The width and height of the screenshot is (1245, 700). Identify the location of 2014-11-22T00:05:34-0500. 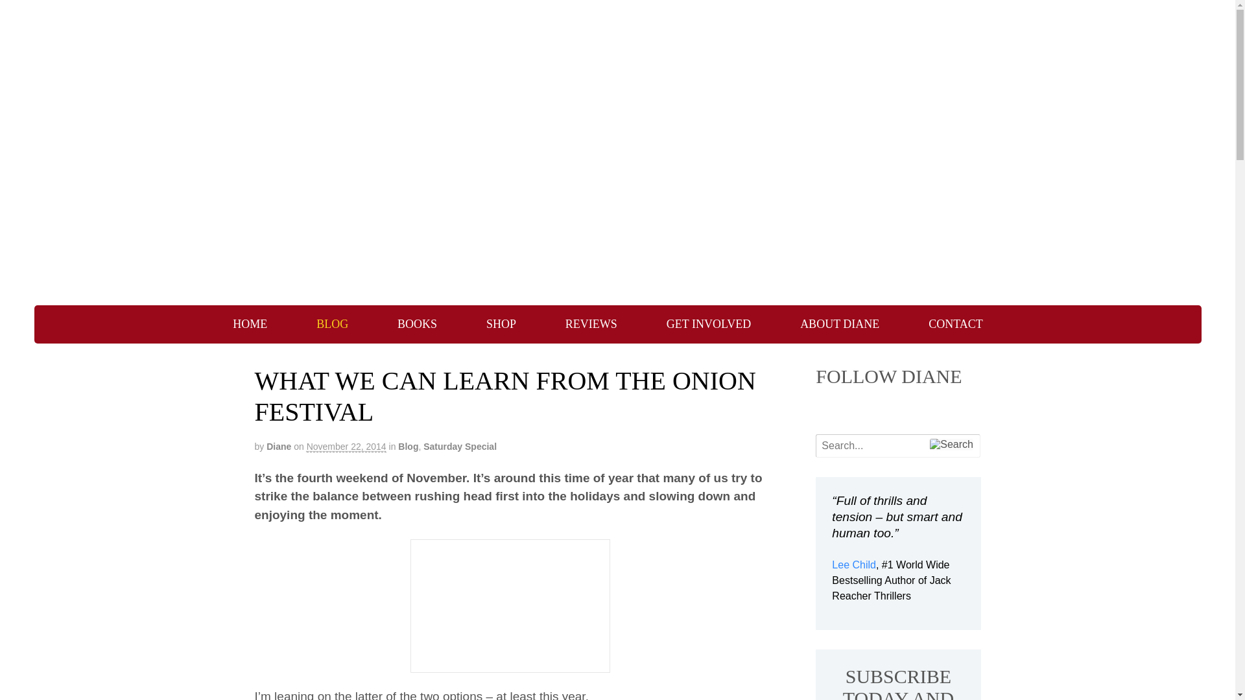
(346, 447).